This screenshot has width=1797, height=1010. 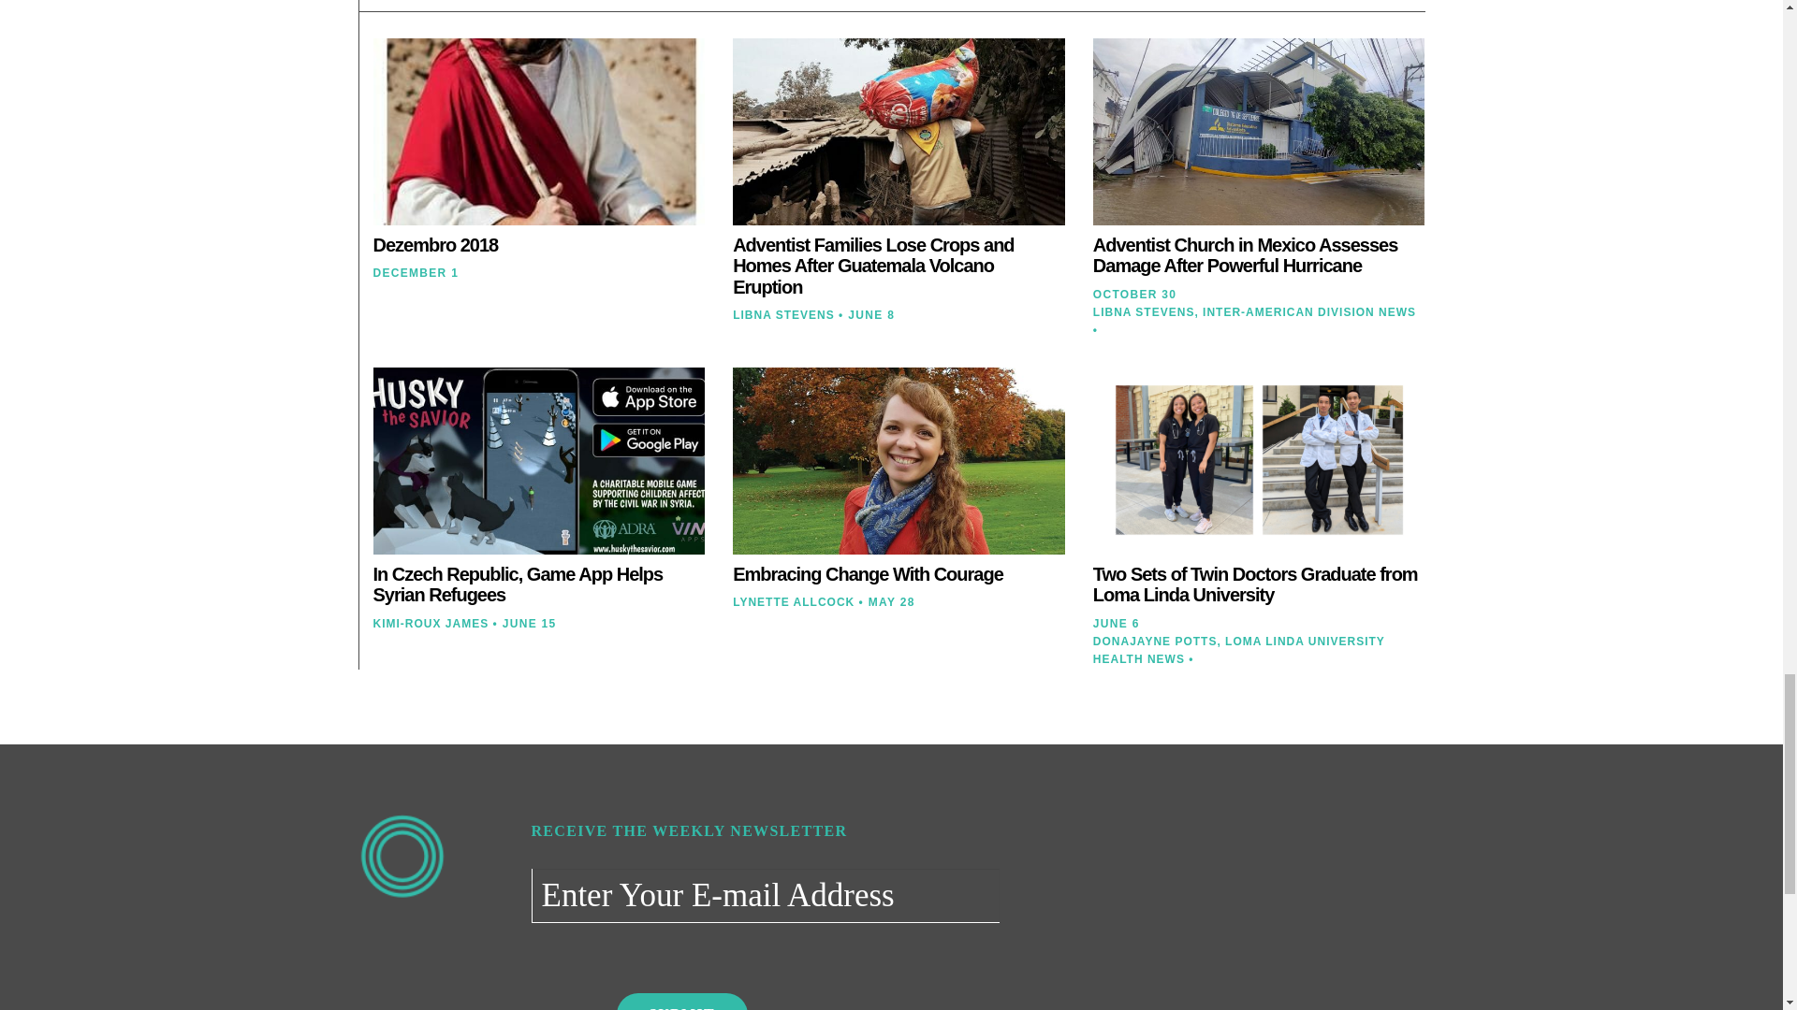 What do you see at coordinates (517, 584) in the screenshot?
I see `In Czech Republic, Game App Helps Syrian Refugees` at bounding box center [517, 584].